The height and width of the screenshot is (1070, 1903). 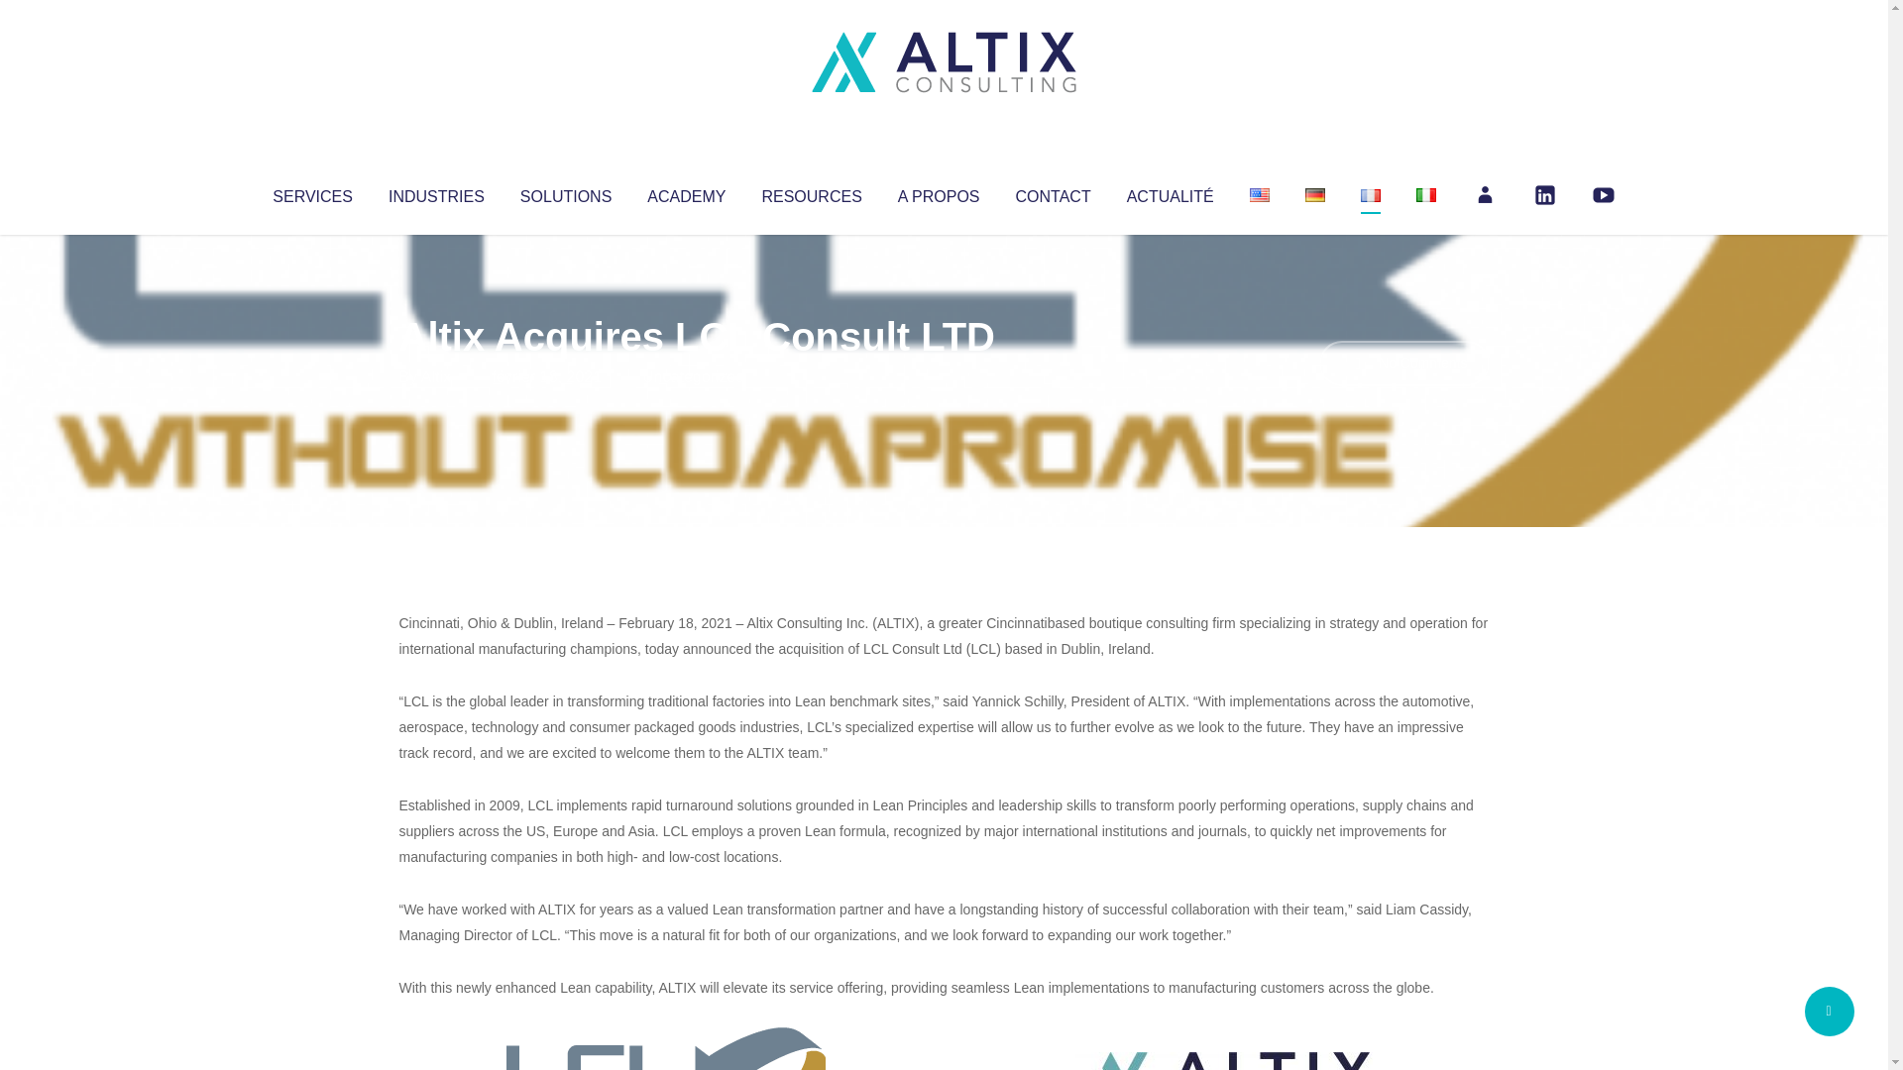 I want to click on SOLUTIONS, so click(x=565, y=192).